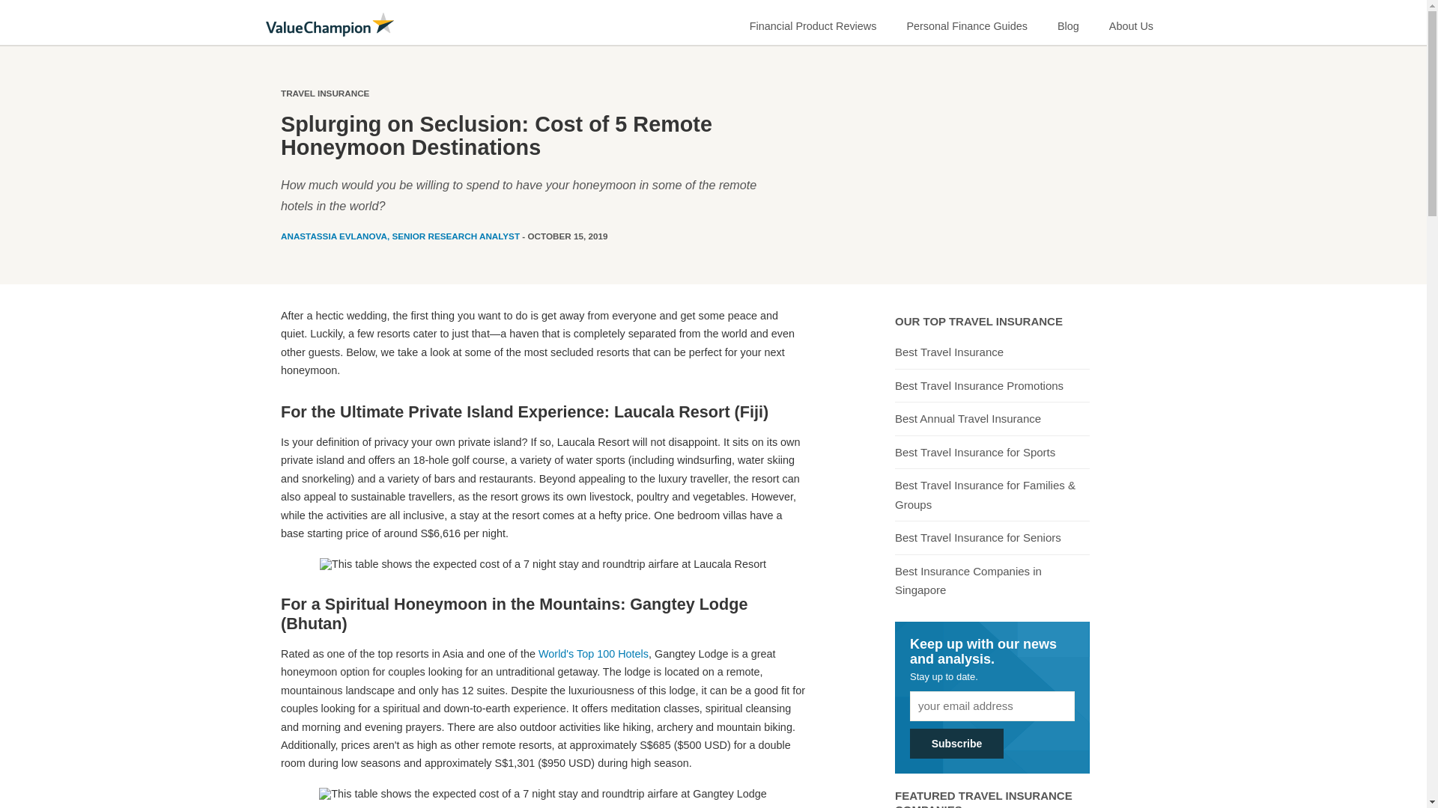 Image resolution: width=1438 pixels, height=808 pixels. Describe the element at coordinates (977, 537) in the screenshot. I see `Best Travel Insurance for Seniors` at that location.